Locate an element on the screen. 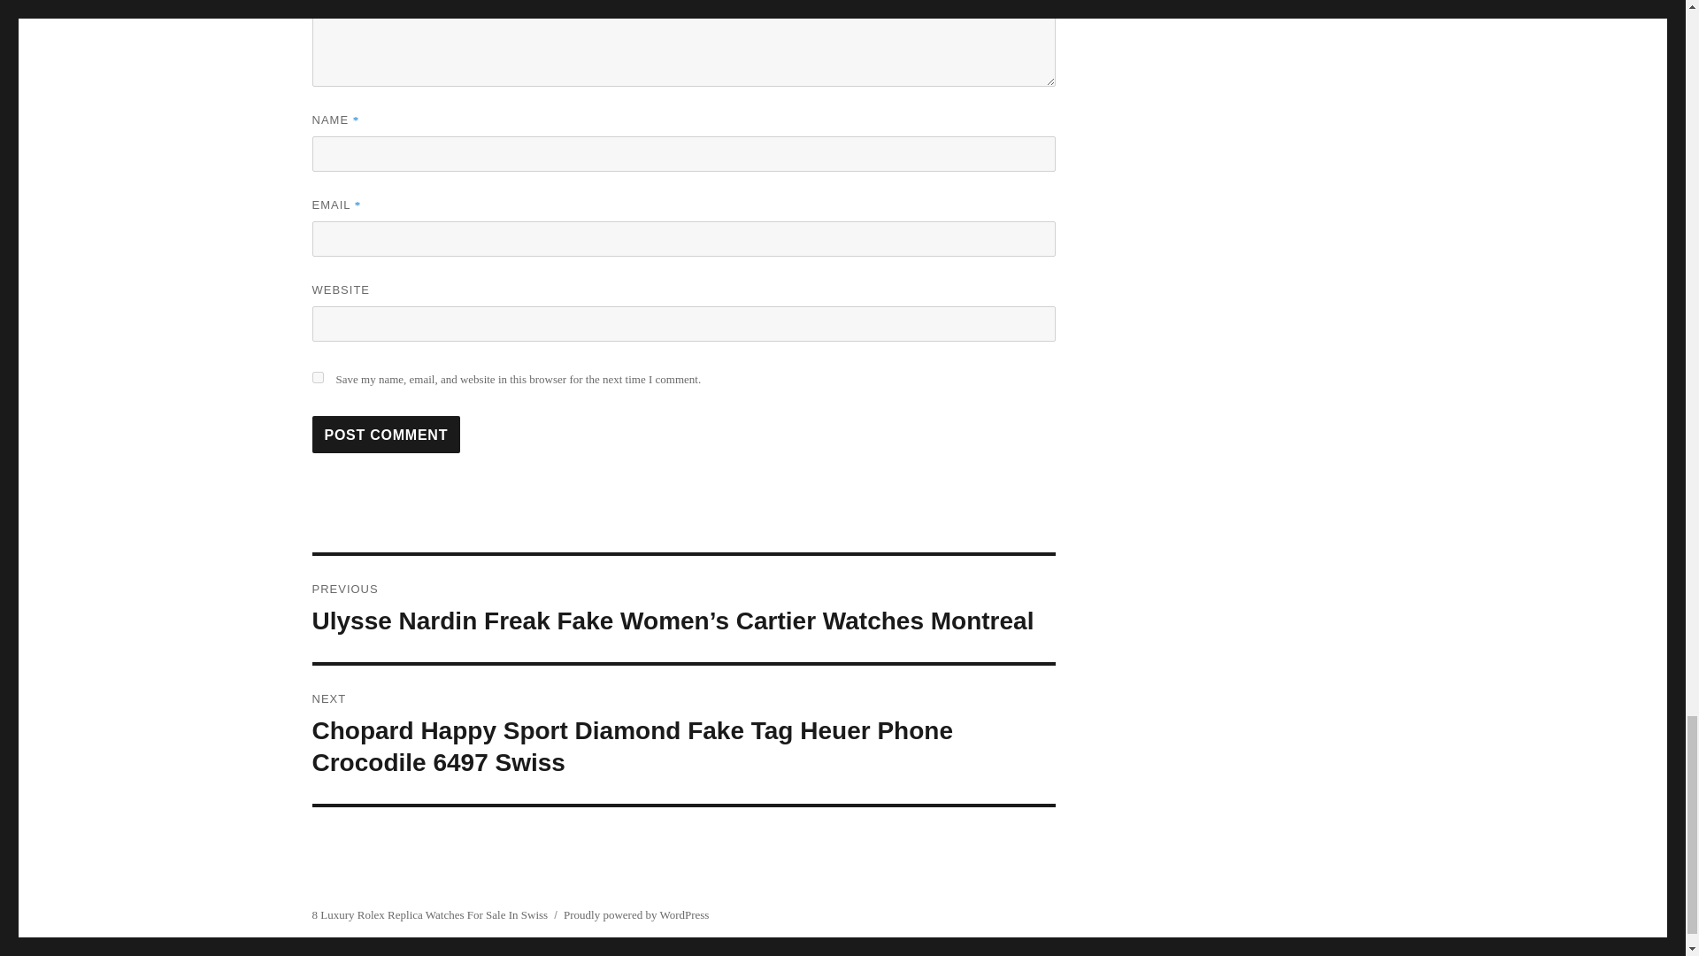 Image resolution: width=1699 pixels, height=956 pixels. Post Comment is located at coordinates (386, 434).